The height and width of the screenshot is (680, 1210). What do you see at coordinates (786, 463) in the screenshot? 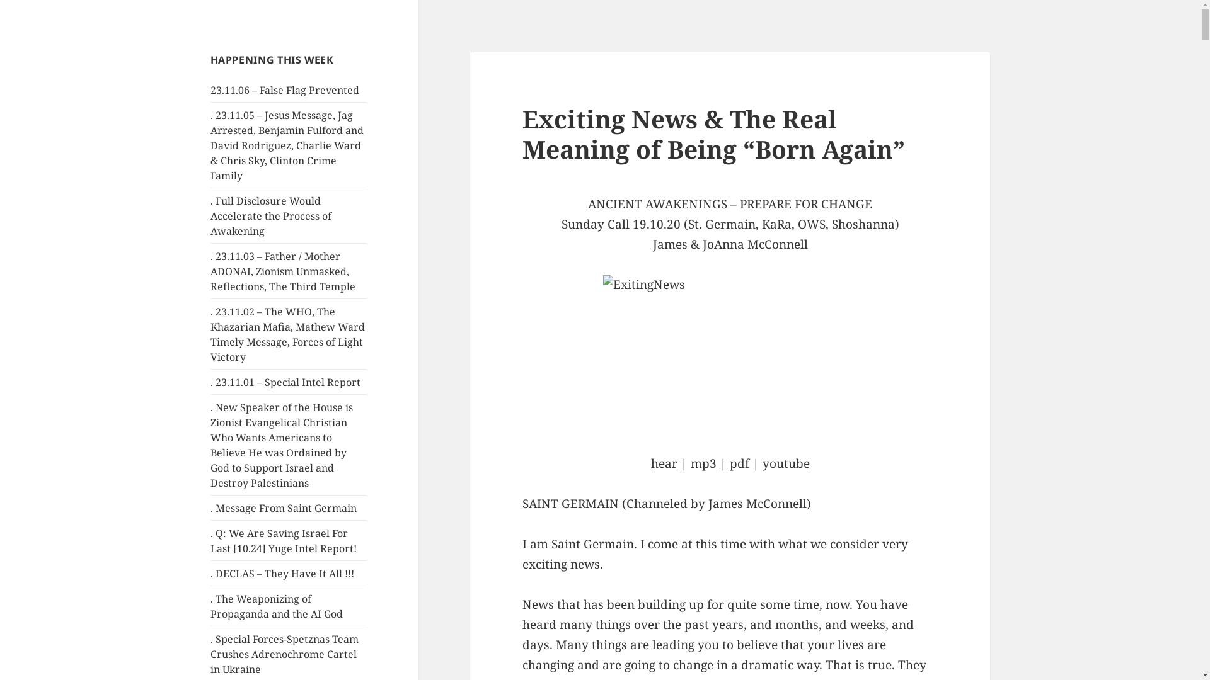
I see `youtube` at bounding box center [786, 463].